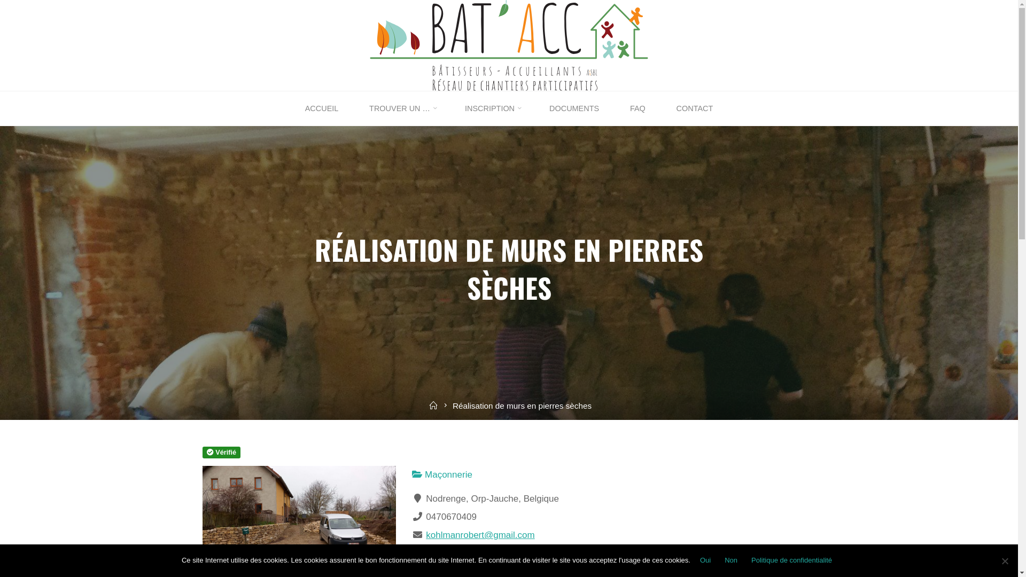  I want to click on Non, so click(1005, 561).